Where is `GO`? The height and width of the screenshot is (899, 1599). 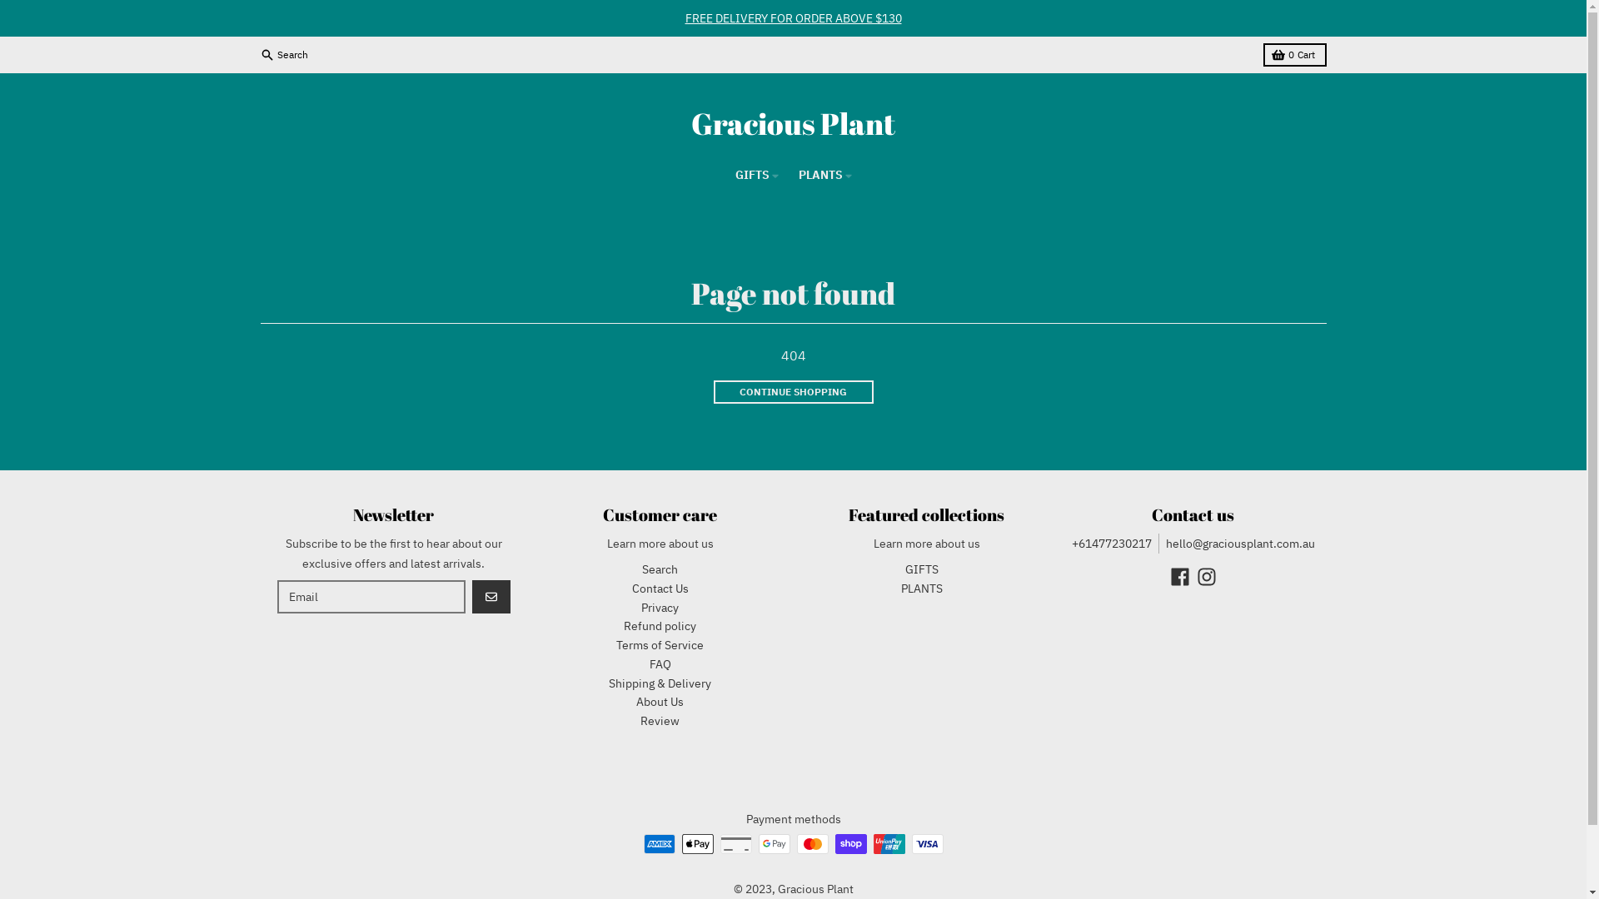
GO is located at coordinates (491, 597).